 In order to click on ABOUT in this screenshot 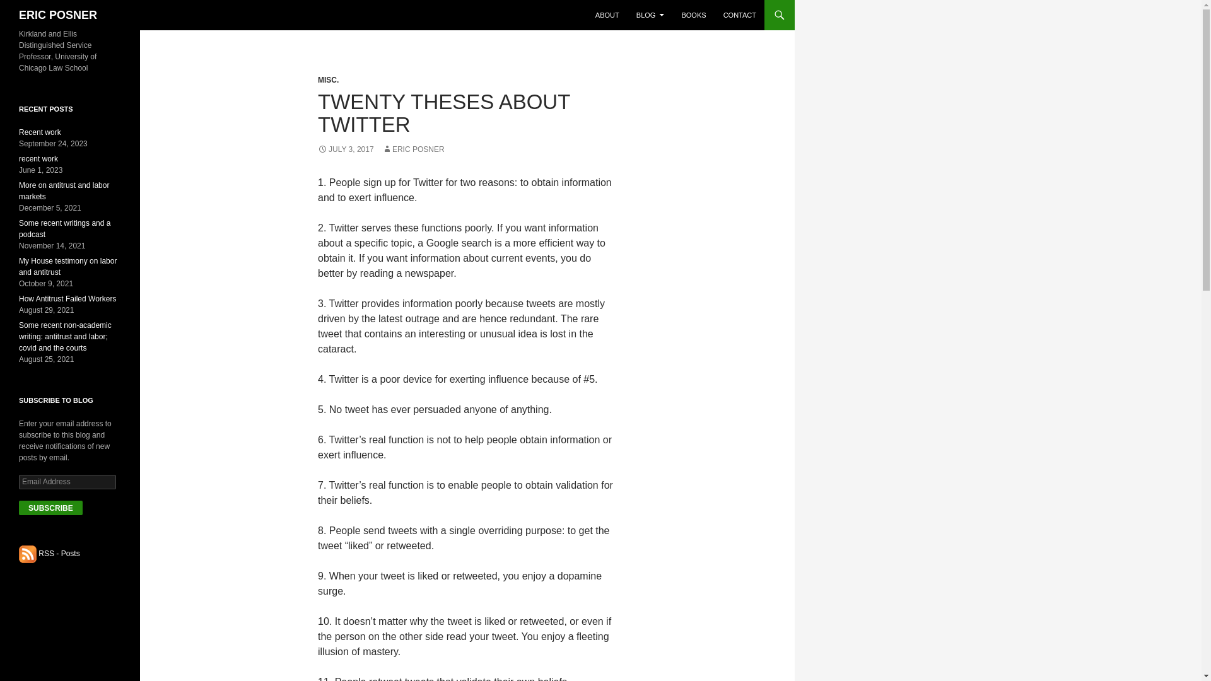, I will do `click(607, 15)`.